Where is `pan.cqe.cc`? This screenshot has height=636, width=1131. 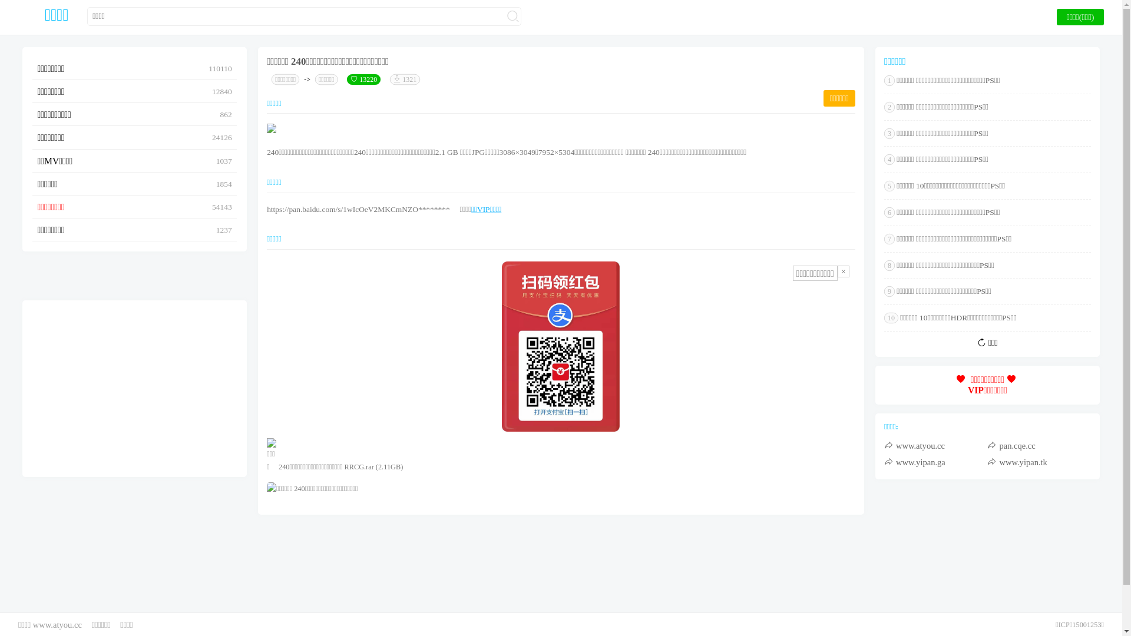 pan.cqe.cc is located at coordinates (1039, 446).